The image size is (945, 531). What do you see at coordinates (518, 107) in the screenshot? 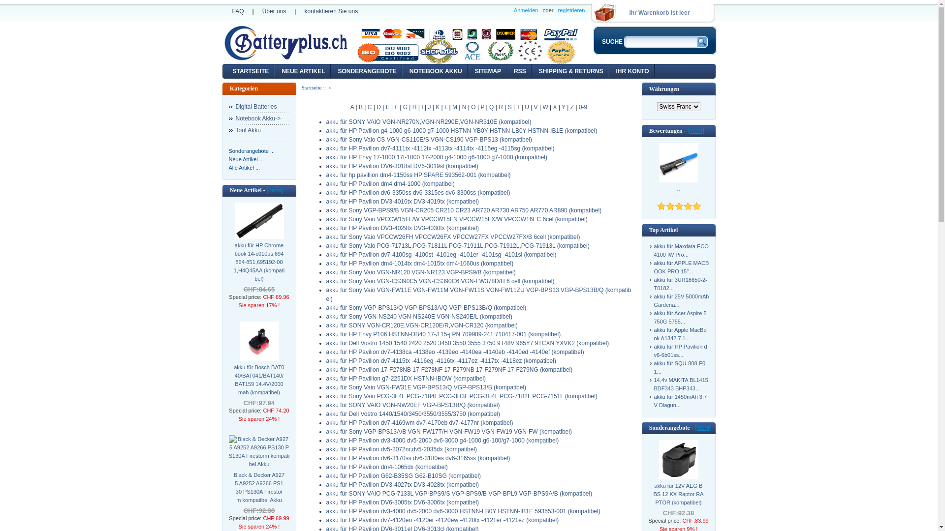
I see `T` at bounding box center [518, 107].